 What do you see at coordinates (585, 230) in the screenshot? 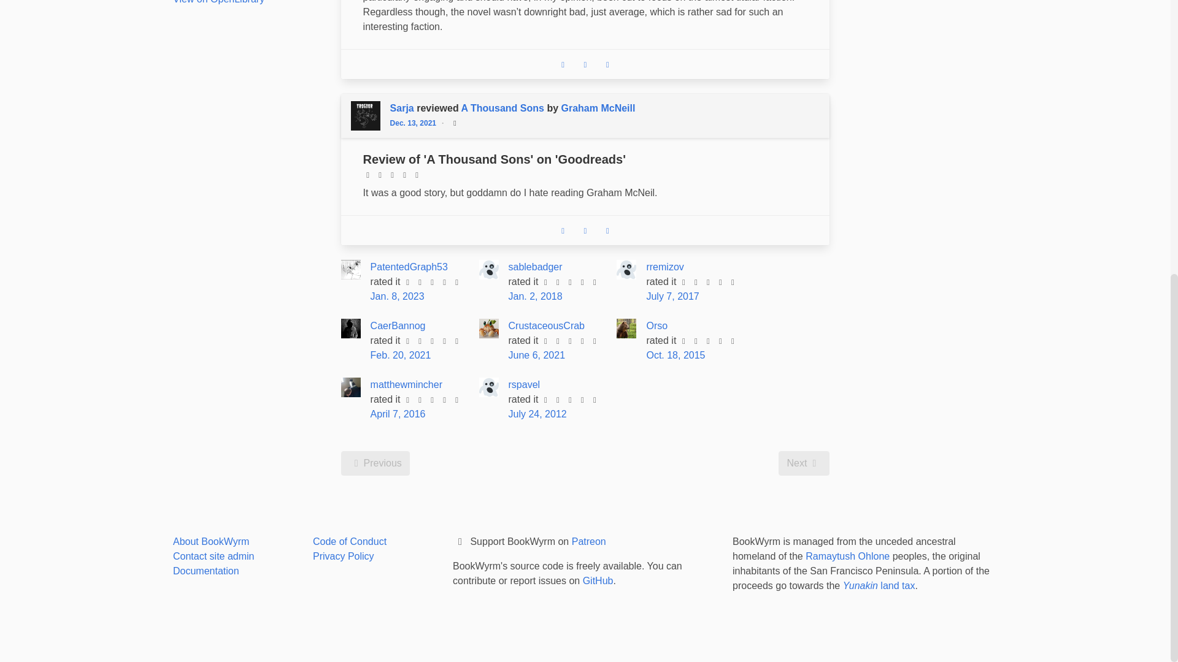
I see `sablebadger` at bounding box center [585, 230].